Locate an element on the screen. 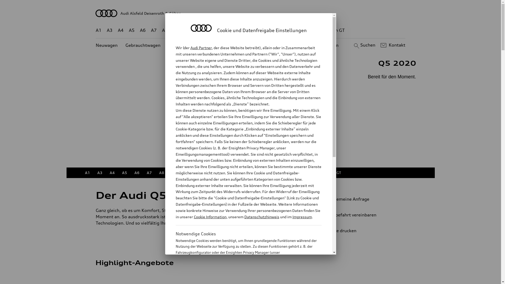  Q3 is located at coordinates (187, 31).